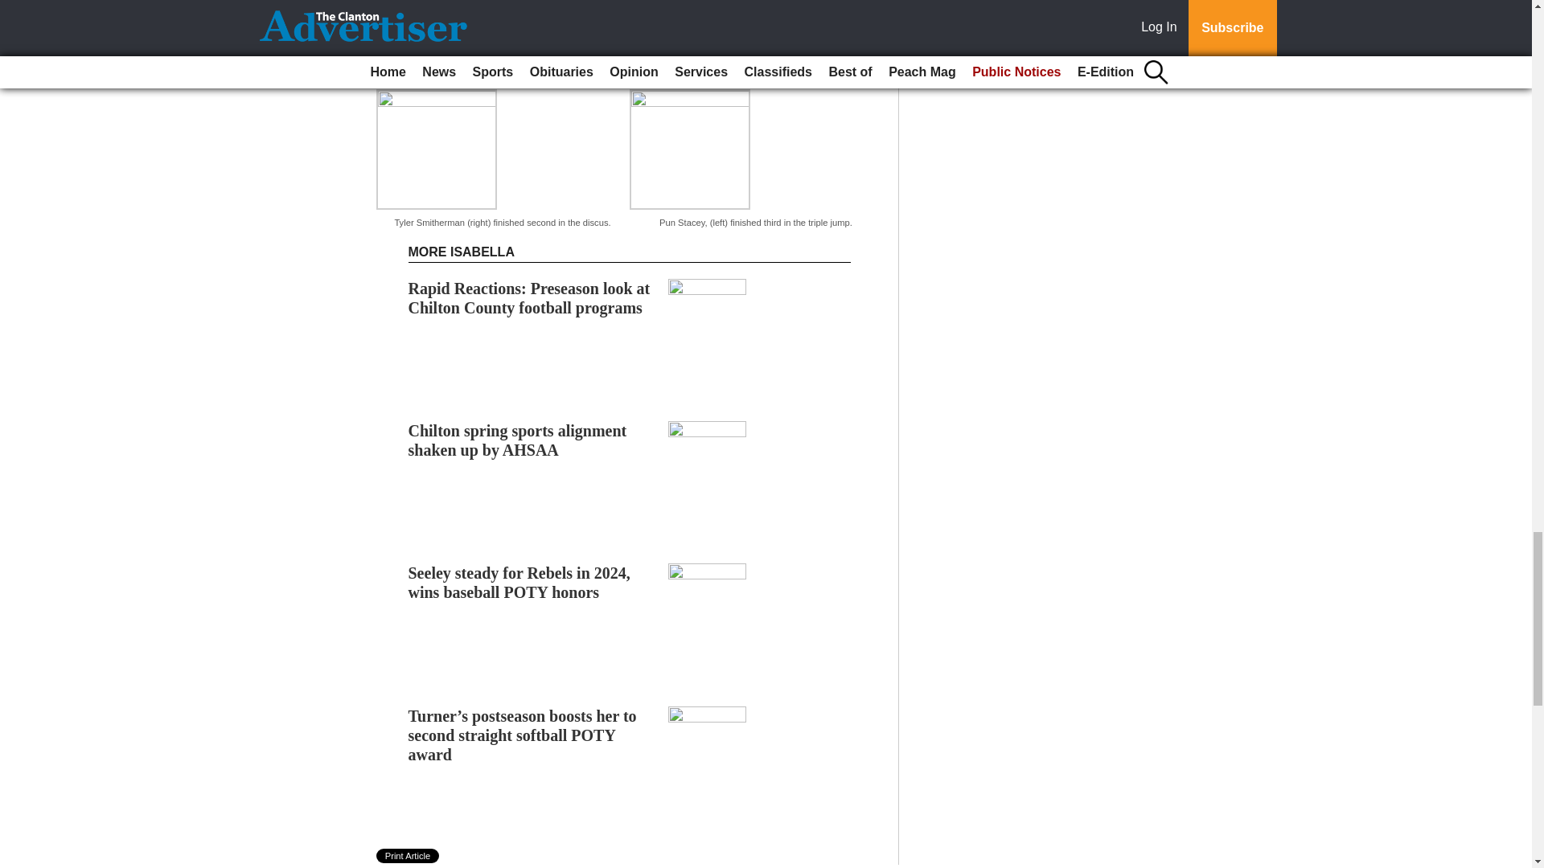 The image size is (1544, 868). Describe the element at coordinates (519, 583) in the screenshot. I see `Seeley steady for Rebels in 2024, wins baseball POTY honors` at that location.